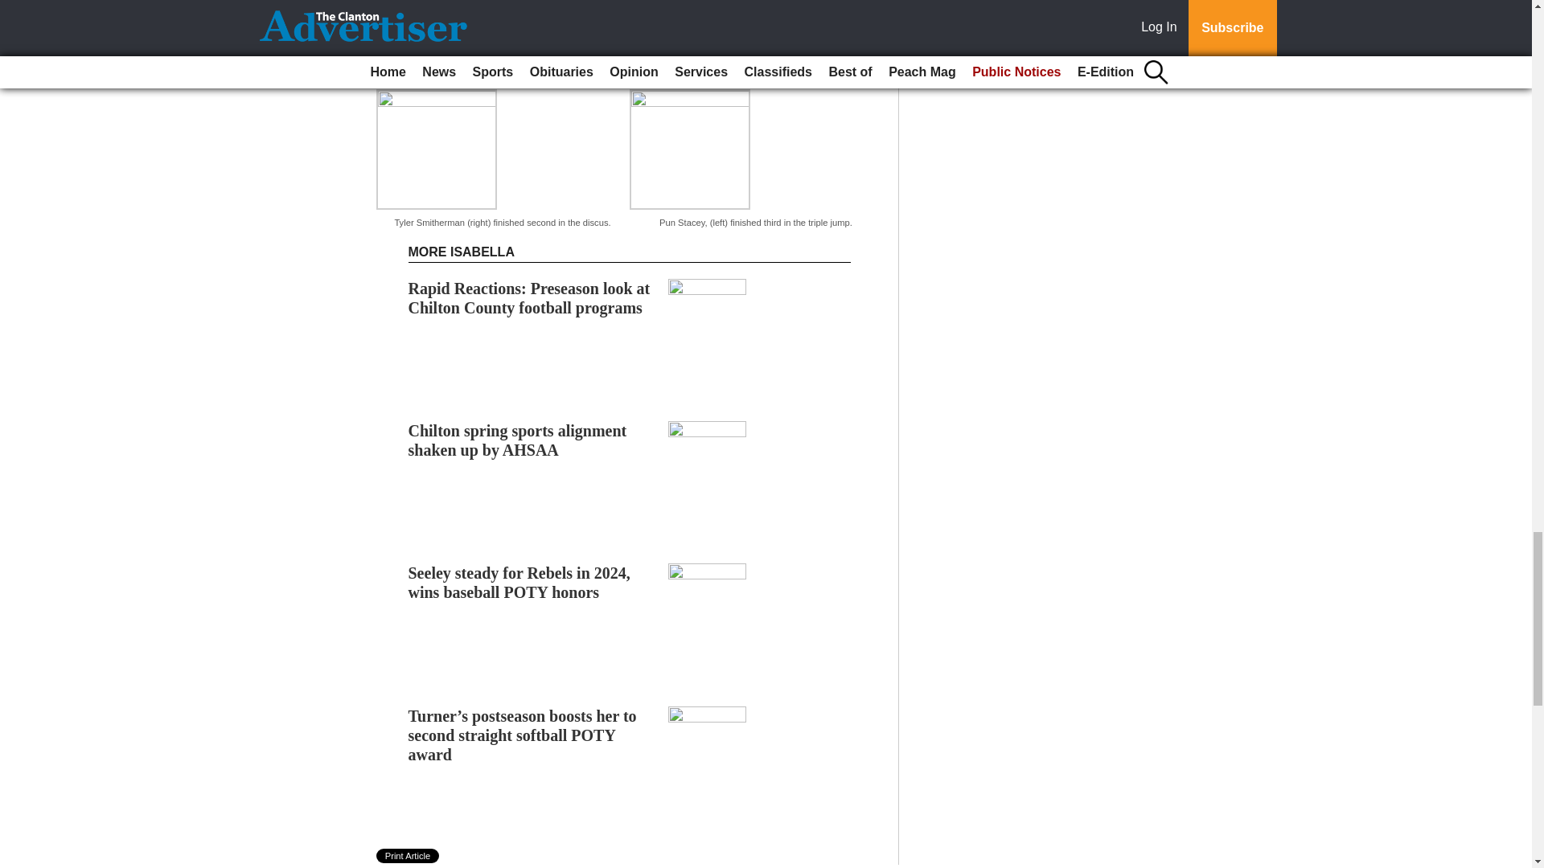 The image size is (1544, 868). Describe the element at coordinates (519, 583) in the screenshot. I see `Seeley steady for Rebels in 2024, wins baseball POTY honors` at that location.